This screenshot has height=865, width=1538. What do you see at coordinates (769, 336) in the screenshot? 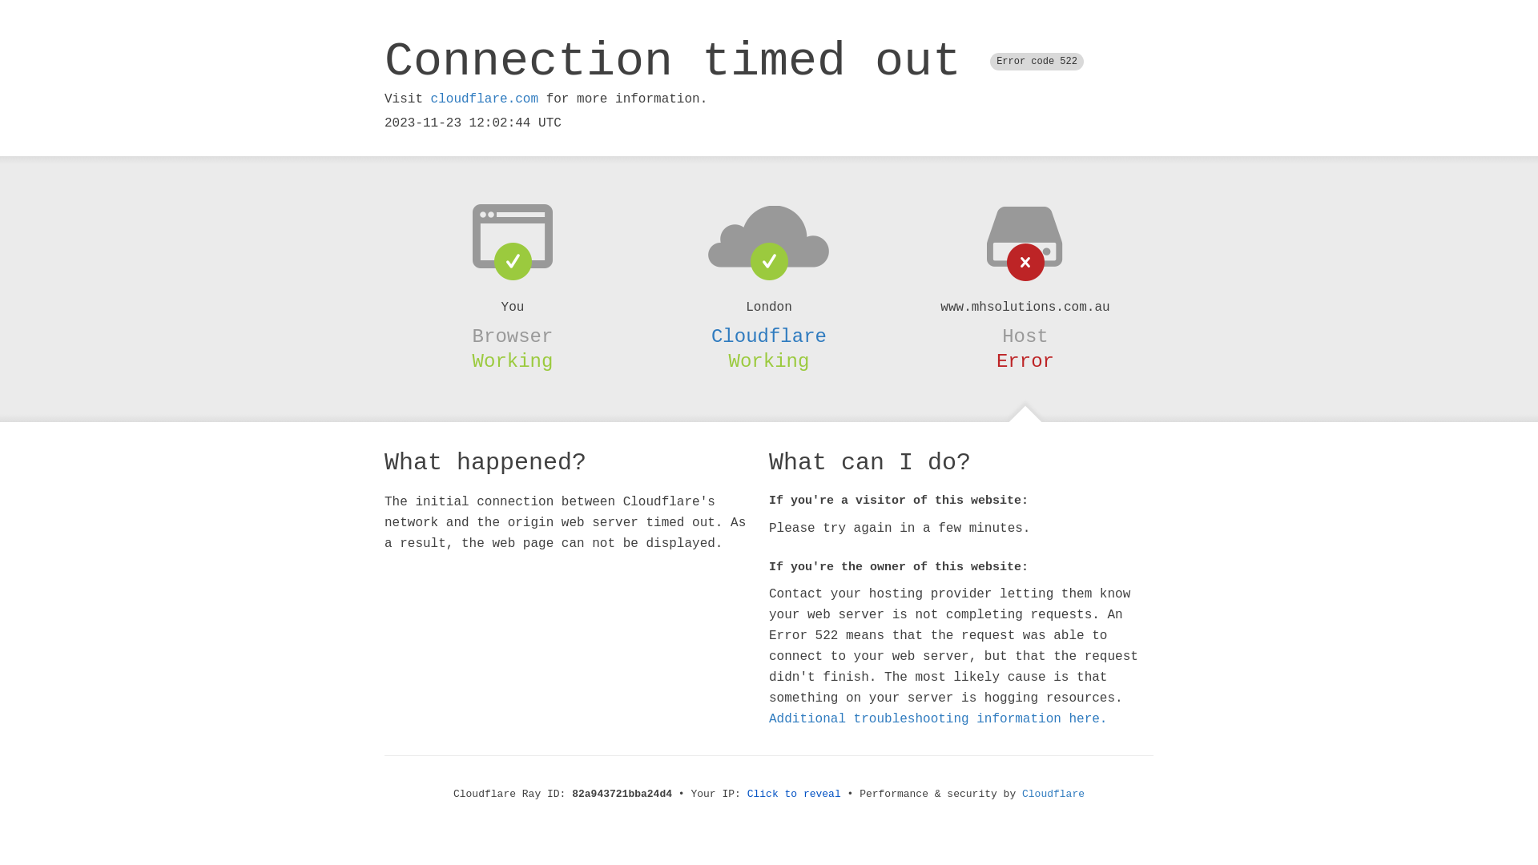
I see `Cloudflare` at bounding box center [769, 336].